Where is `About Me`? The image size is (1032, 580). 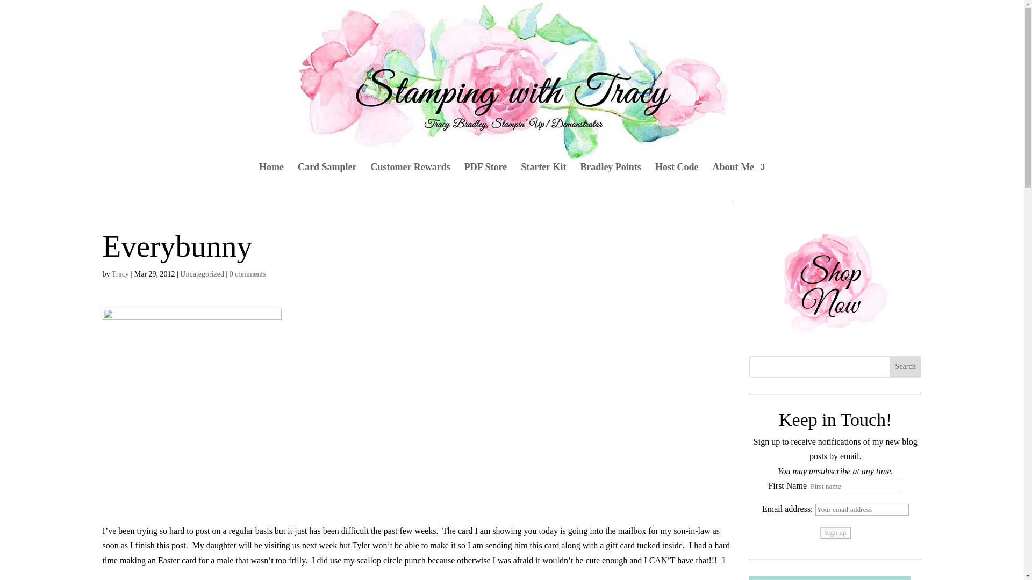 About Me is located at coordinates (738, 181).